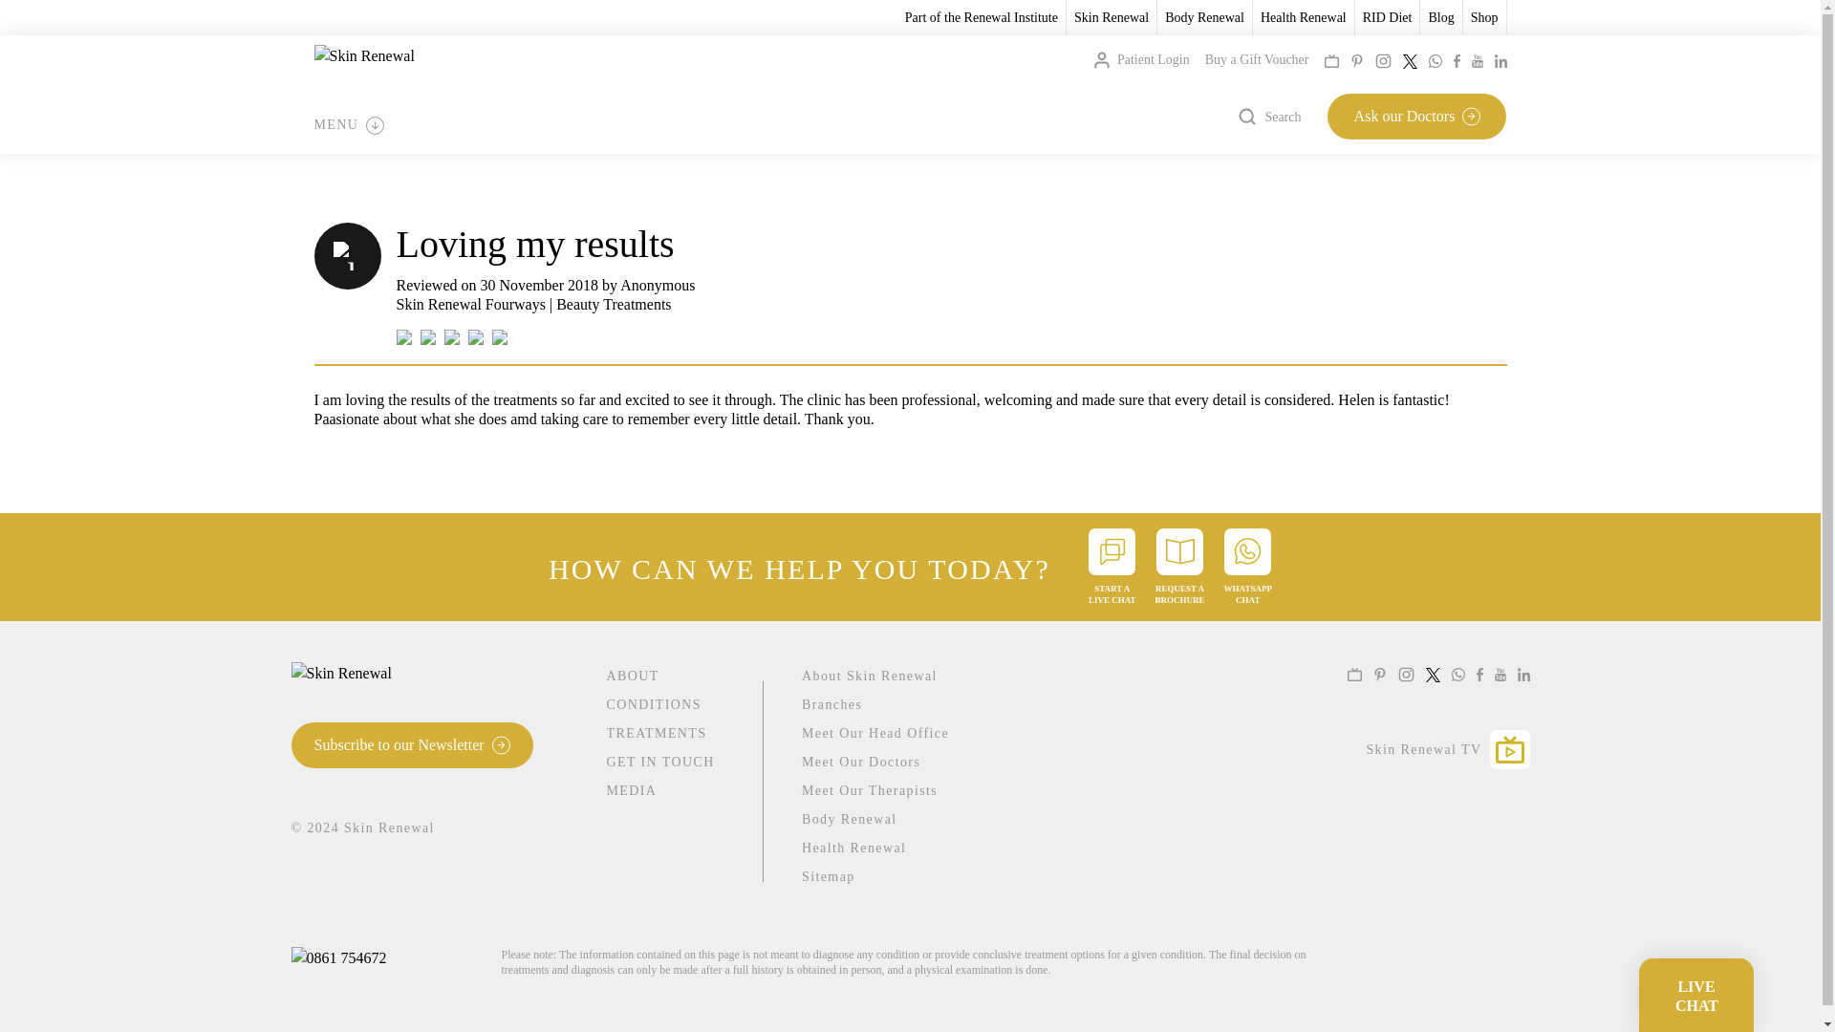 This screenshot has height=1032, width=1835. I want to click on Skin Renewal, so click(1111, 17).